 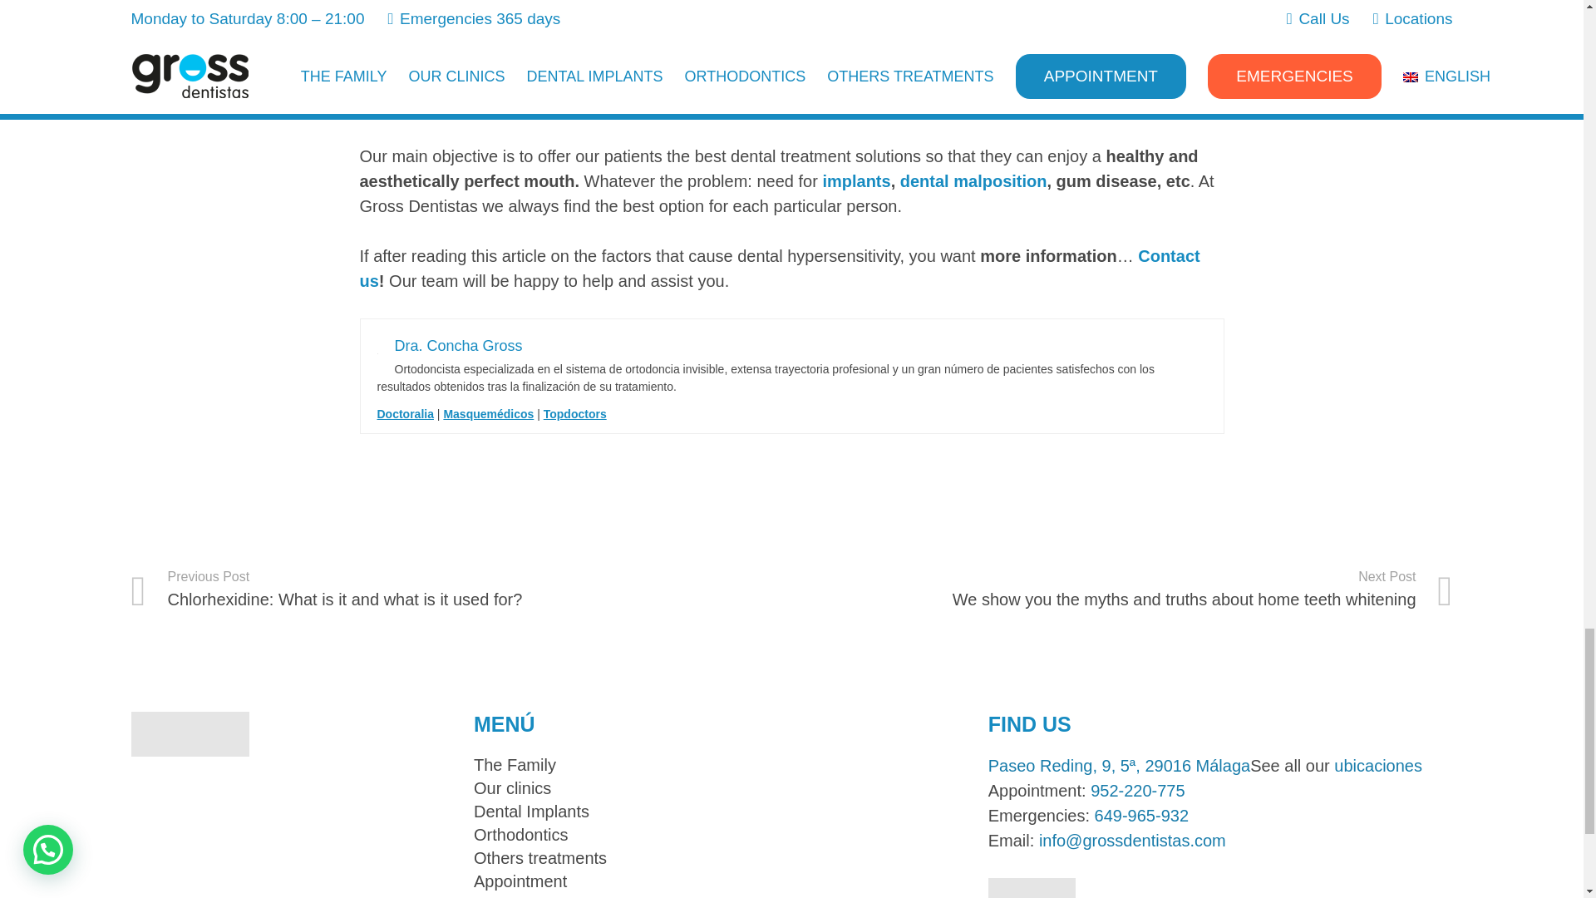 I want to click on Contact us, so click(x=780, y=268).